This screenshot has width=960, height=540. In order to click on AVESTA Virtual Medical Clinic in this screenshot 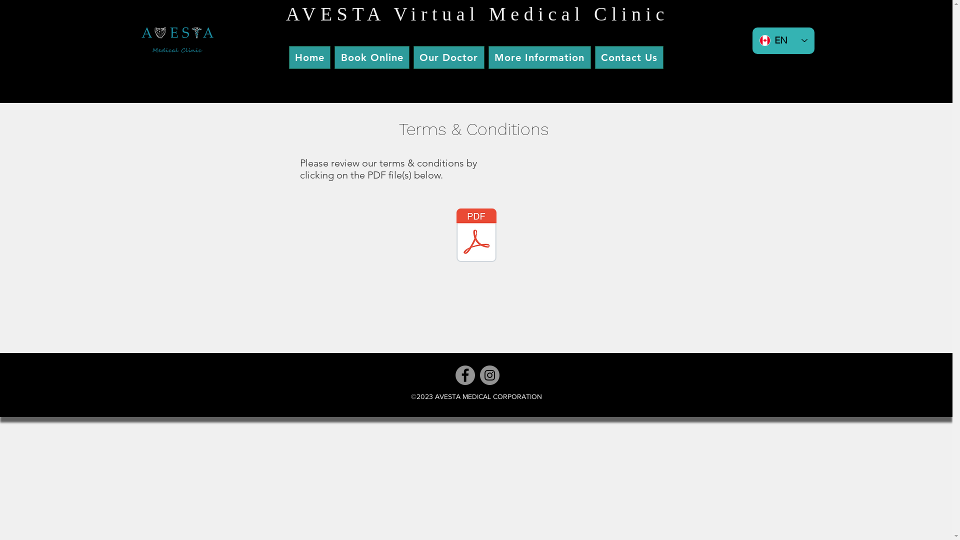, I will do `click(477, 14)`.